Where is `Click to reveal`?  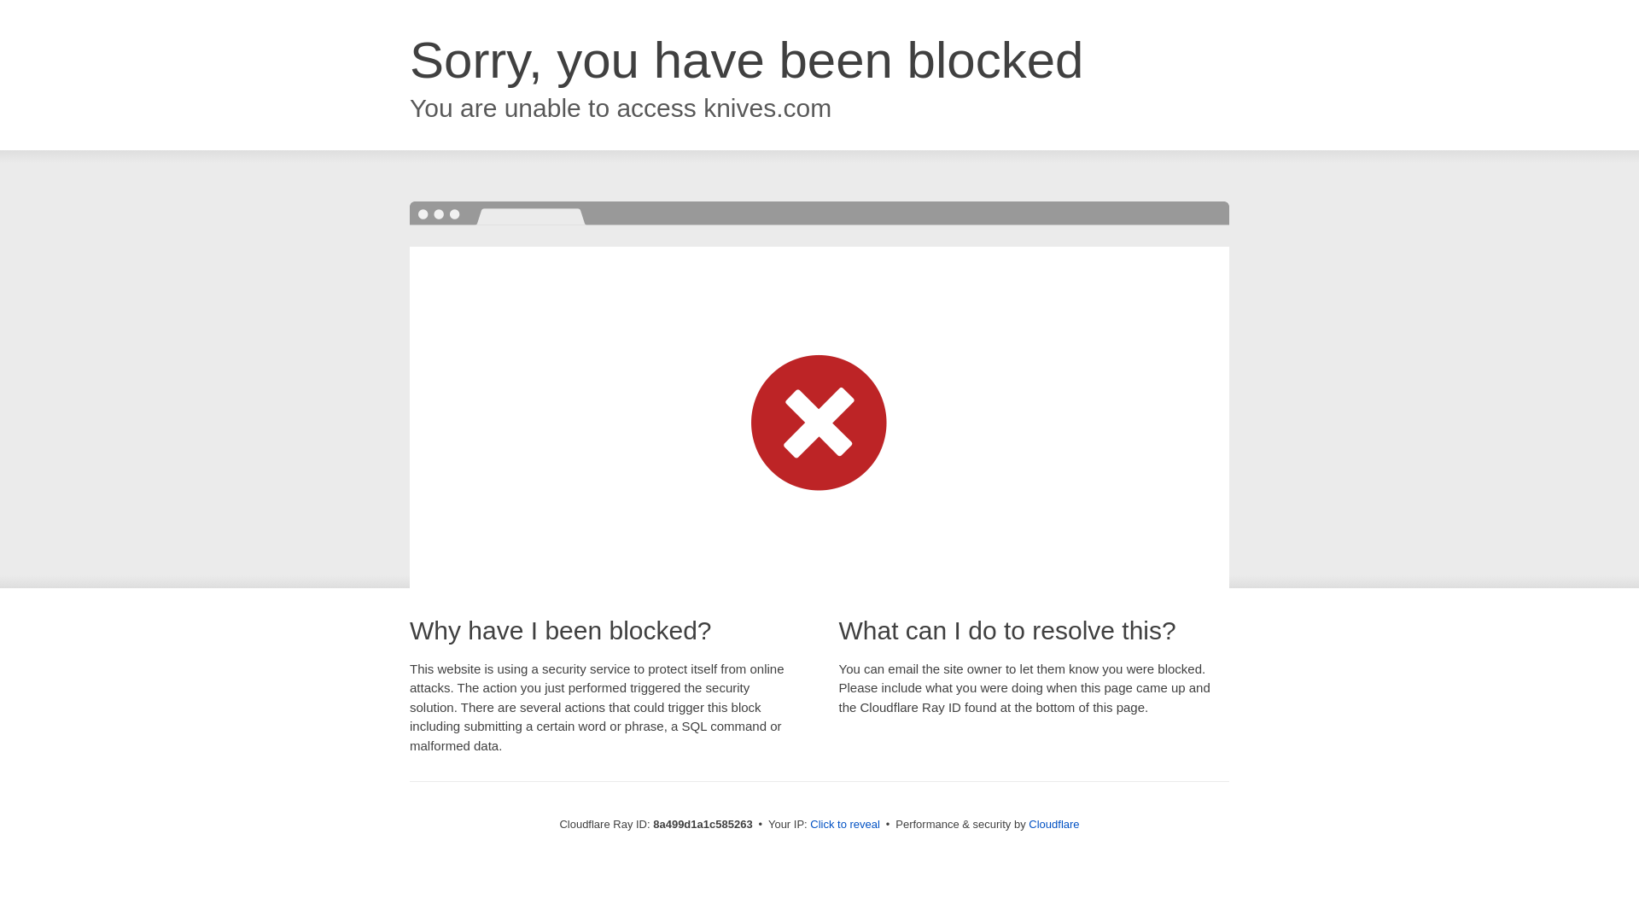
Click to reveal is located at coordinates (845, 825).